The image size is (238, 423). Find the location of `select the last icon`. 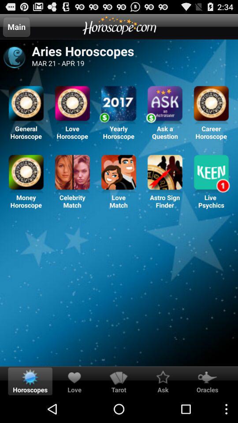

select the last icon is located at coordinates (211, 174).